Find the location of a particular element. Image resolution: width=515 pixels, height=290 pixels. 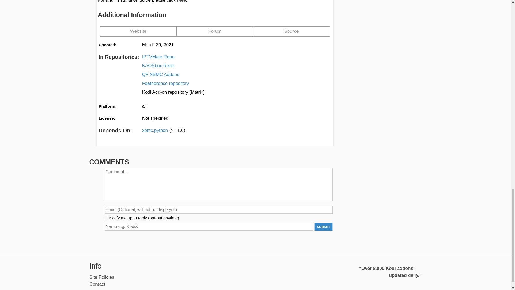

SUBMIT is located at coordinates (323, 227).